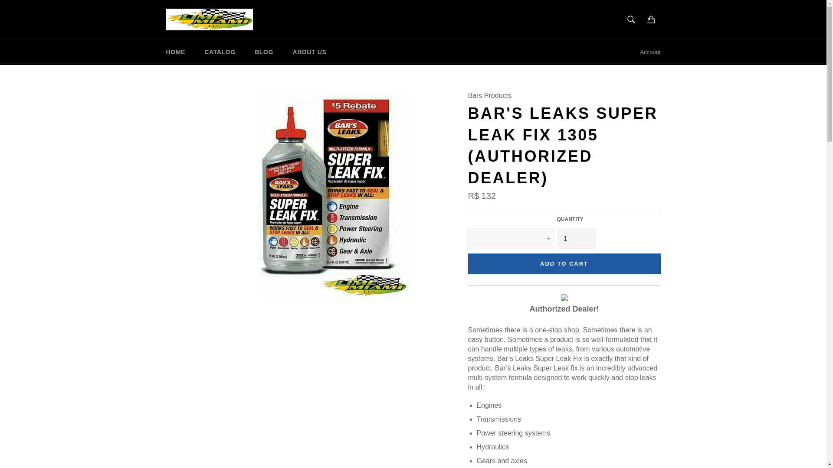  What do you see at coordinates (220, 52) in the screenshot?
I see `CATALOG` at bounding box center [220, 52].